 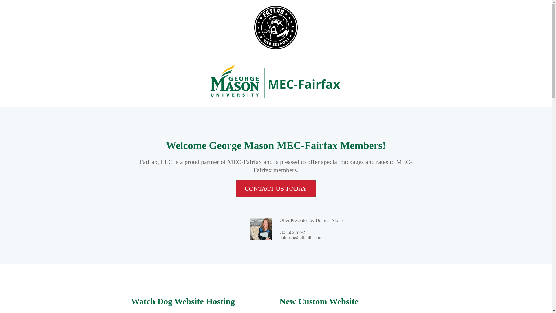 What do you see at coordinates (261, 229) in the screenshot?
I see `dolores-alonso-2` at bounding box center [261, 229].